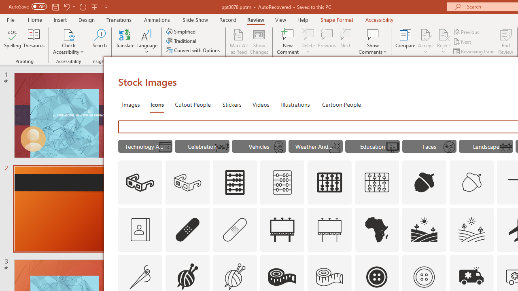 This screenshot has height=291, width=518. What do you see at coordinates (472, 230) in the screenshot?
I see `AutomationID: Icons_Agriculture_M` at bounding box center [472, 230].